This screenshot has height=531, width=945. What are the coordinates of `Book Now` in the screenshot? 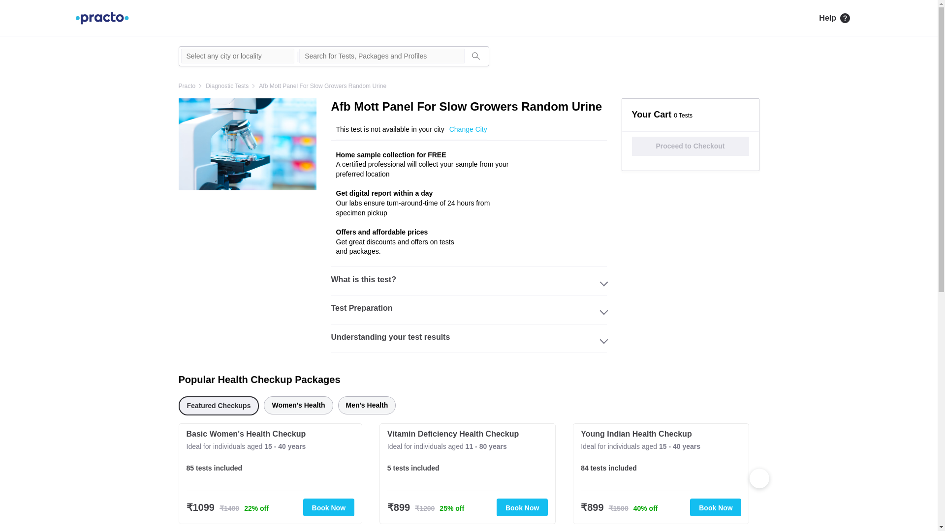 It's located at (715, 507).